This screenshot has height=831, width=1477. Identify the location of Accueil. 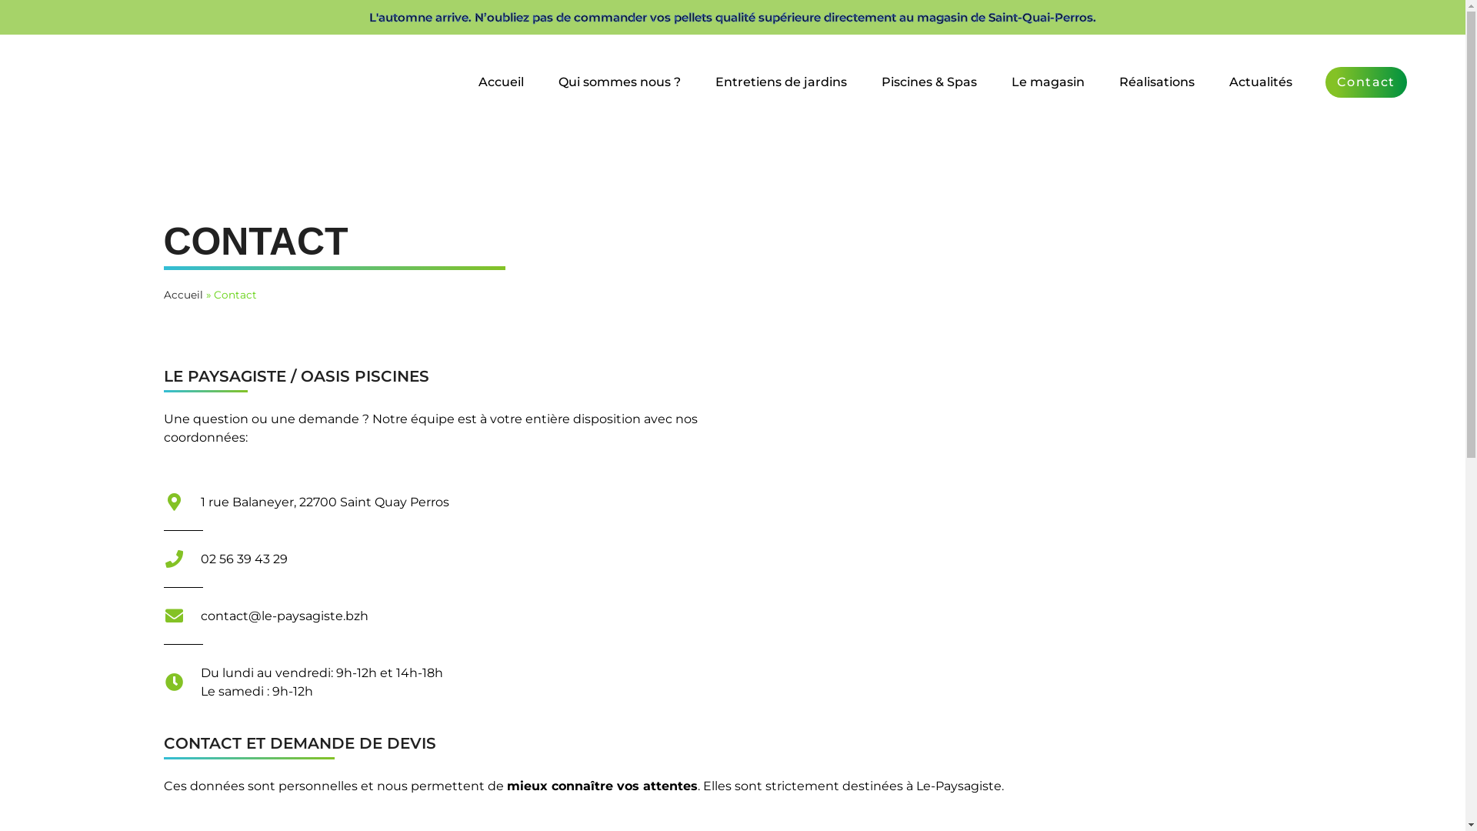
(502, 82).